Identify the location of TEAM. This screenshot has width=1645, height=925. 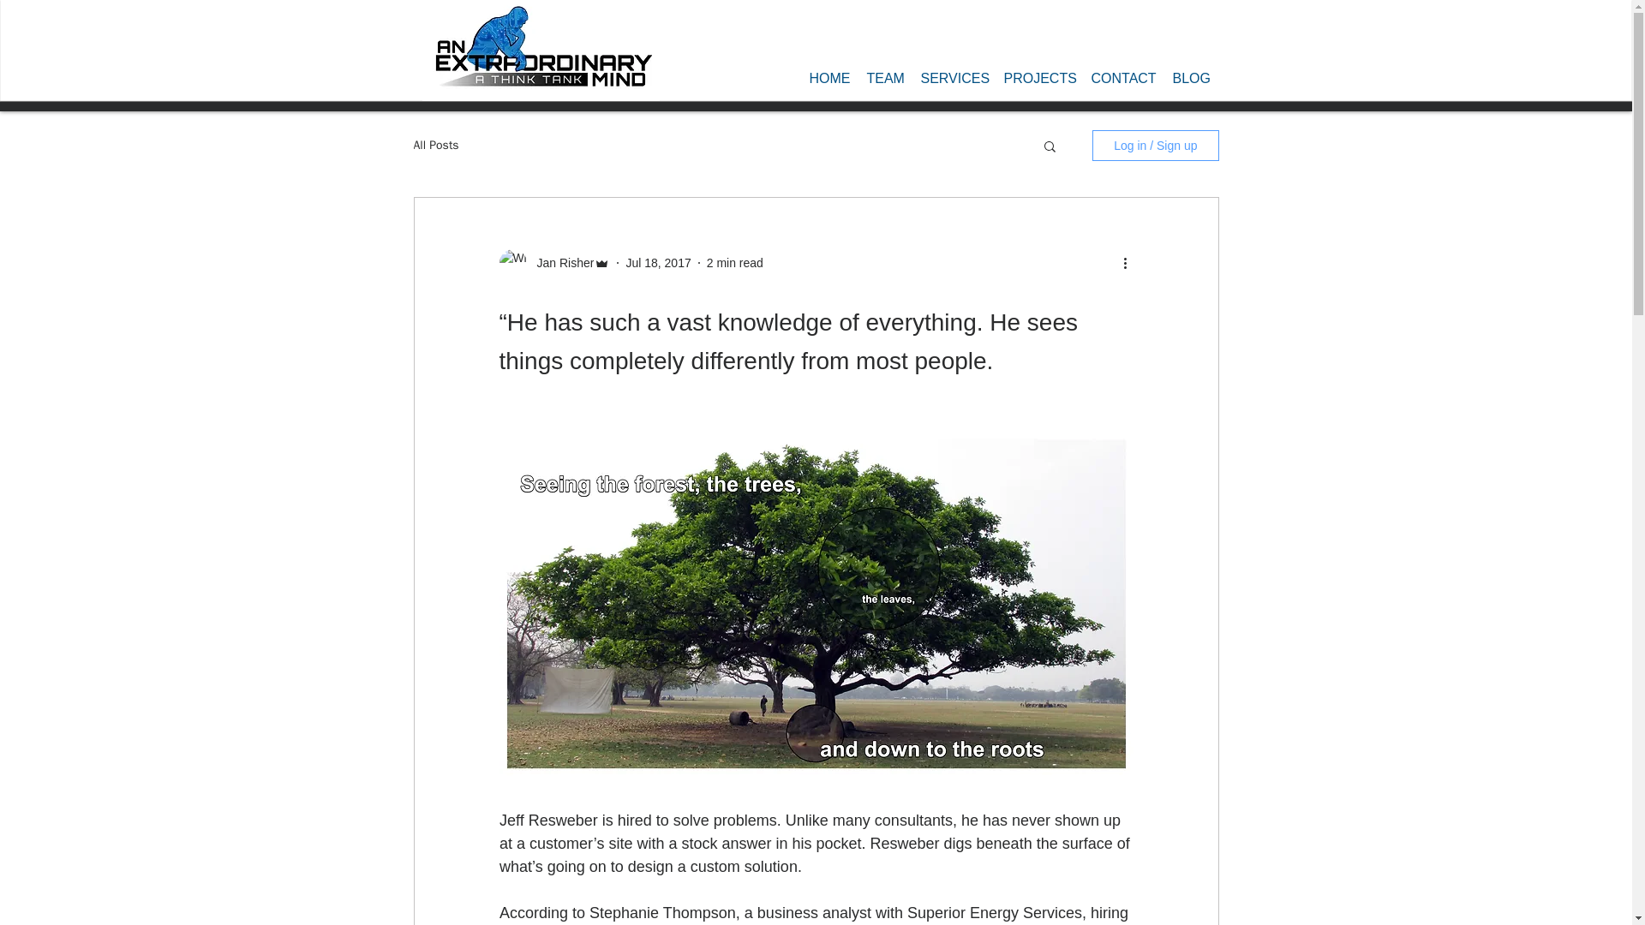
(886, 77).